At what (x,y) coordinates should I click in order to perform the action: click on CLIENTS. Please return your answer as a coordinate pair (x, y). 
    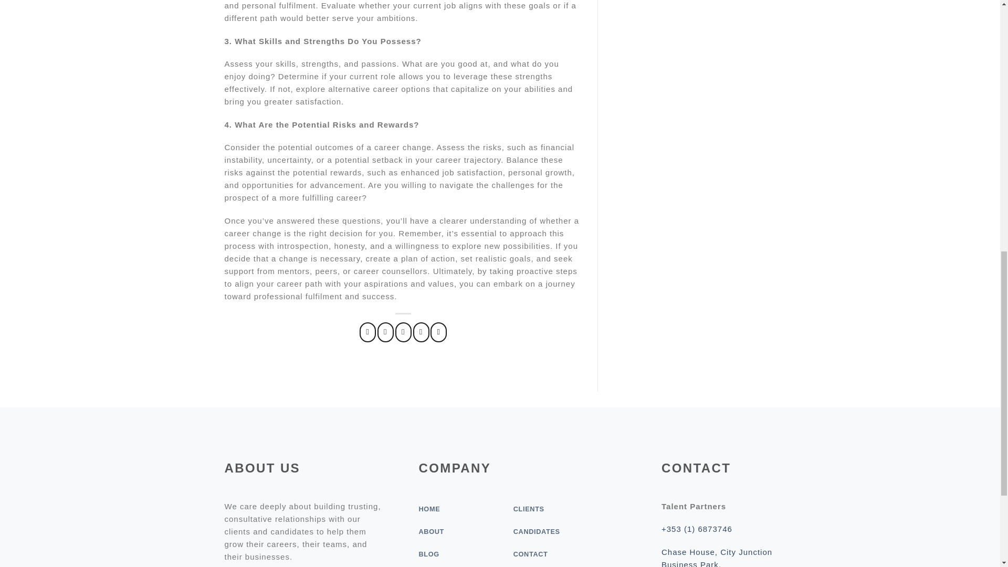
    Looking at the image, I should click on (528, 509).